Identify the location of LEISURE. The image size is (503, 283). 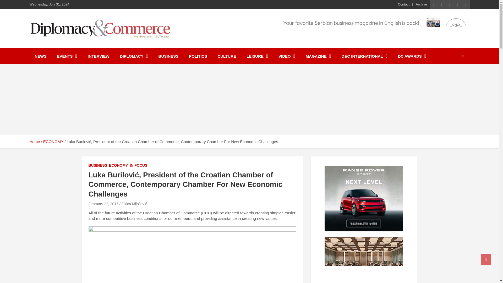
(257, 56).